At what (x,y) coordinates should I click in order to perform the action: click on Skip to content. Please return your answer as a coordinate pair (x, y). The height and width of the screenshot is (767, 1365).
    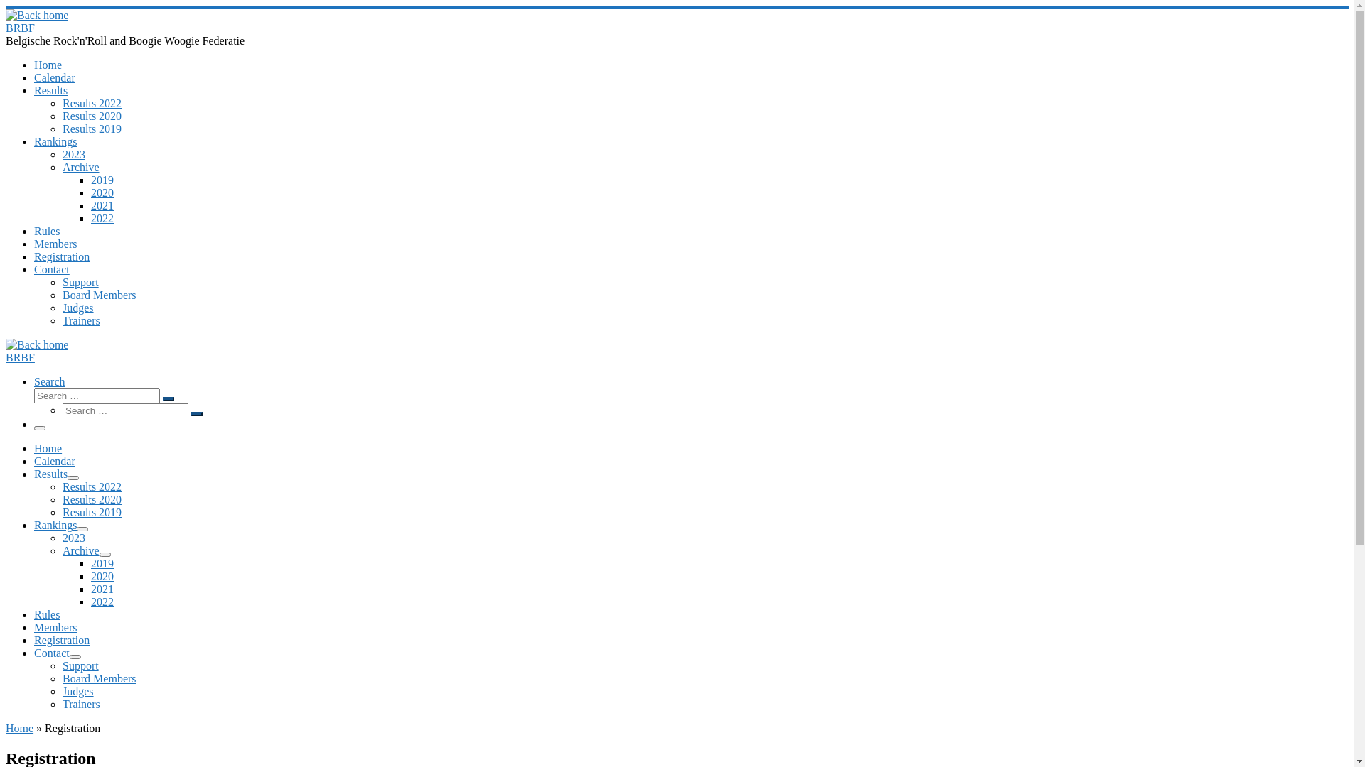
    Looking at the image, I should click on (6, 6).